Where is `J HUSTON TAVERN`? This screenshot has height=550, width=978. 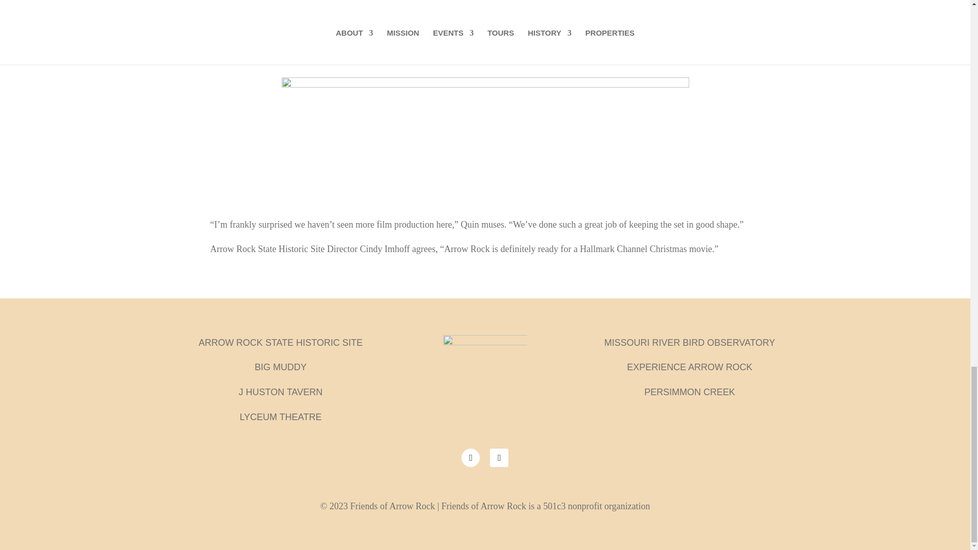 J HUSTON TAVERN is located at coordinates (280, 392).